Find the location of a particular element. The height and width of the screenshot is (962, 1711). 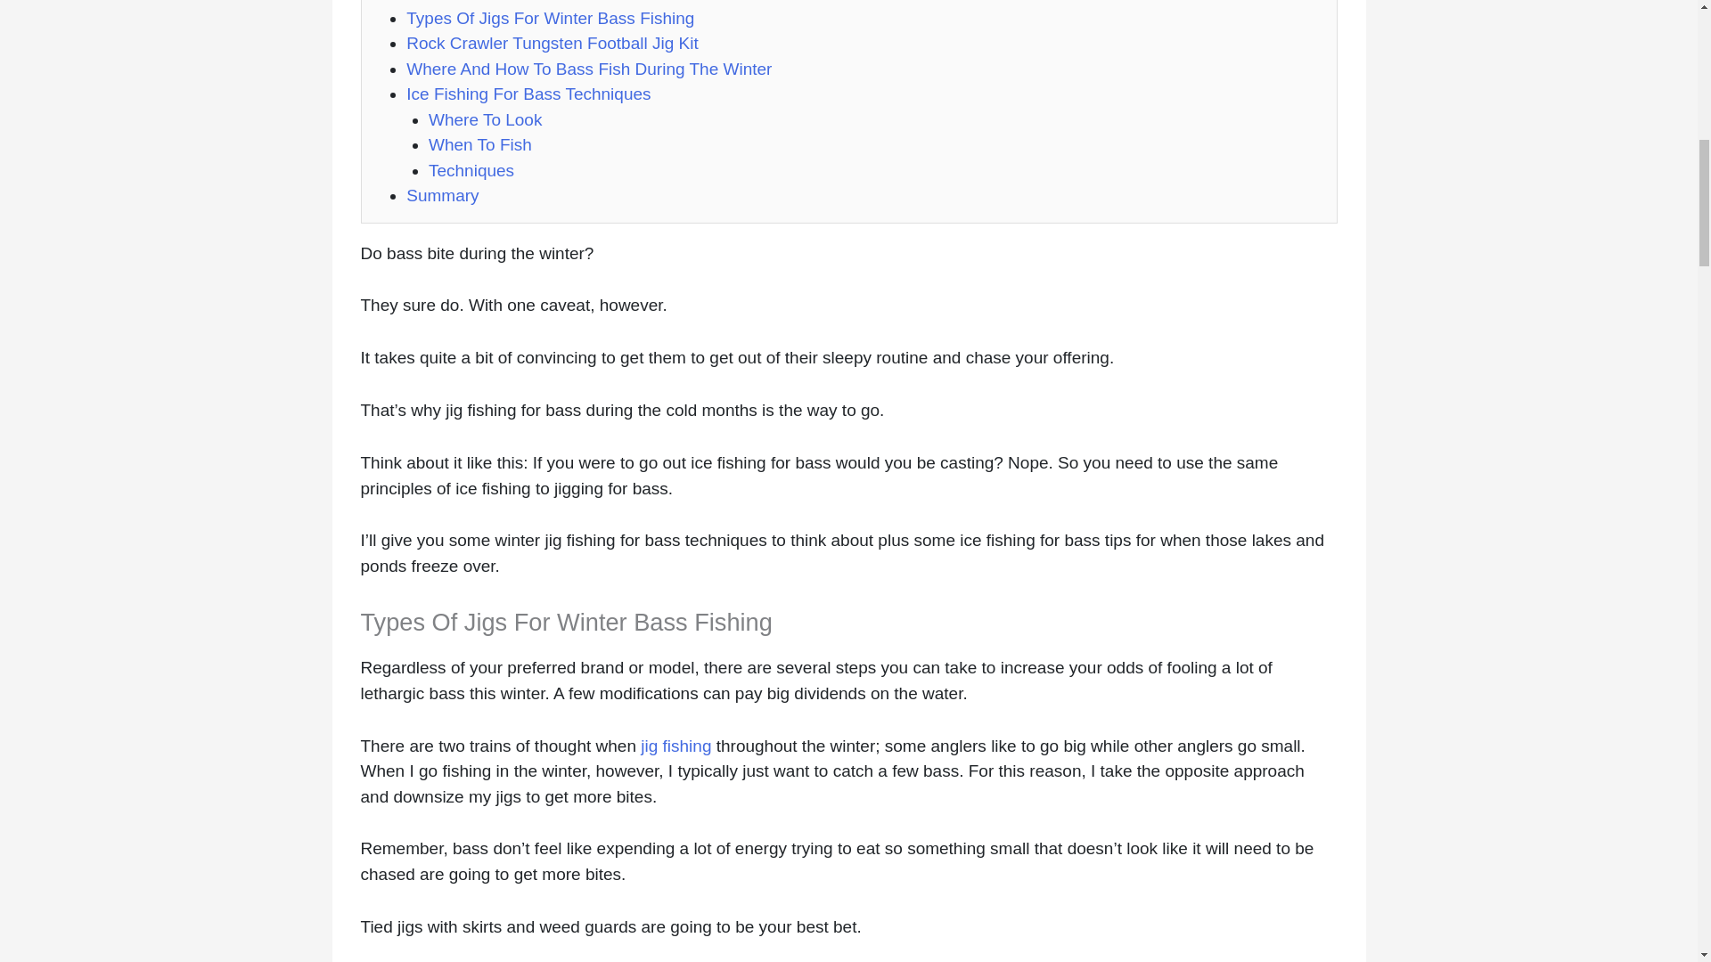

When To Fish is located at coordinates (480, 144).